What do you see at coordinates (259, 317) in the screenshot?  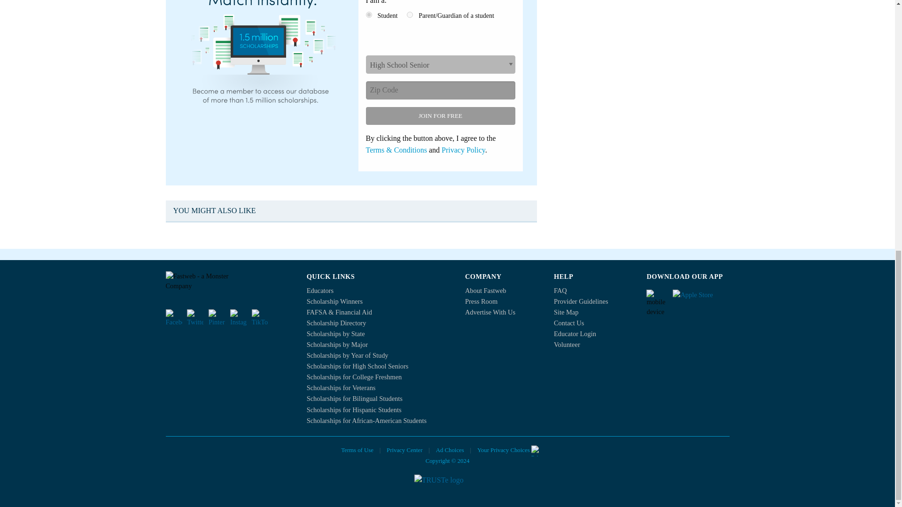 I see `Fastweb on TikTok` at bounding box center [259, 317].